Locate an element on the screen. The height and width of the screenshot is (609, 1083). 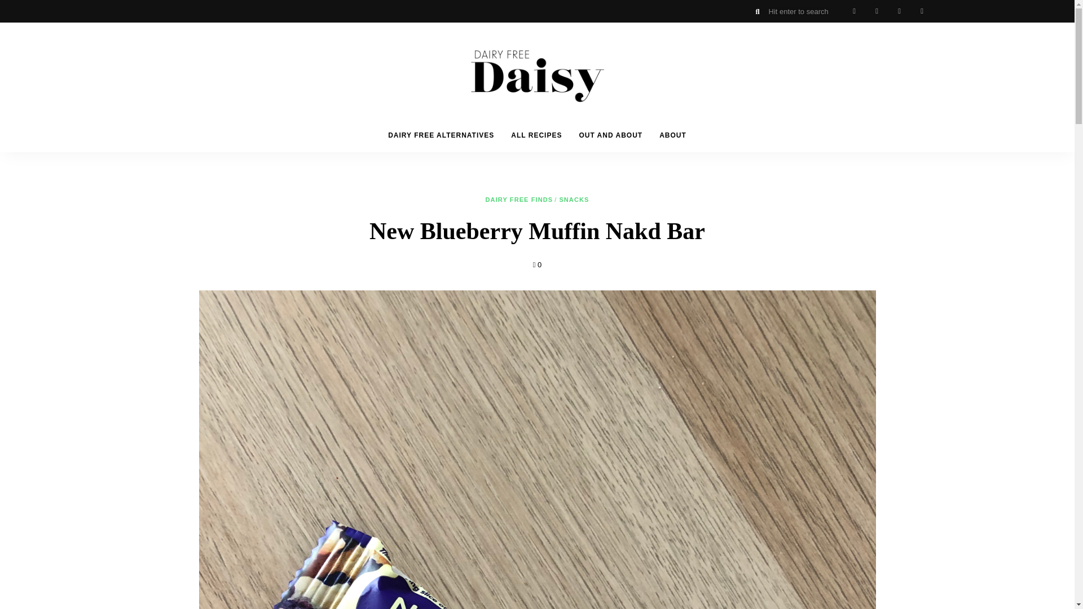
ABOUT is located at coordinates (672, 135).